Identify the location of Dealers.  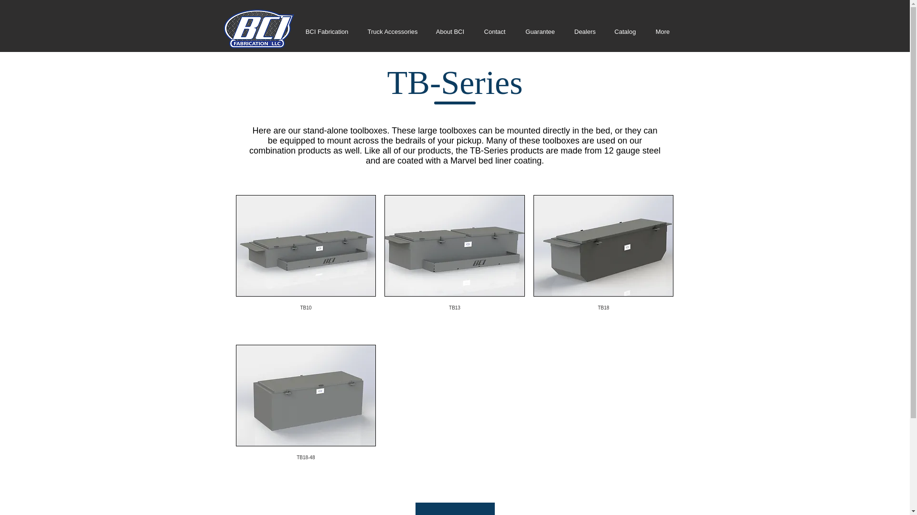
(585, 31).